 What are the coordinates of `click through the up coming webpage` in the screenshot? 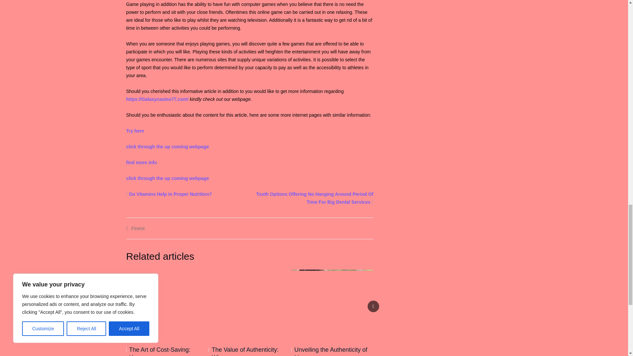 It's located at (167, 178).